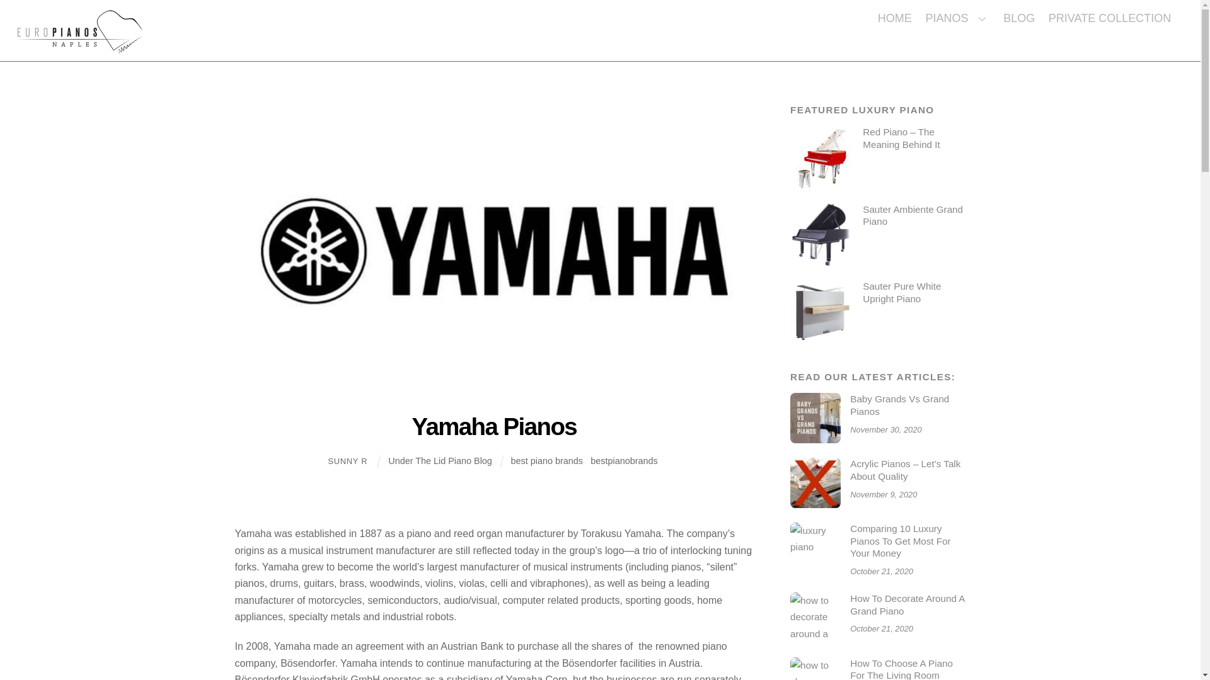 This screenshot has width=1210, height=680. Describe the element at coordinates (958, 18) in the screenshot. I see `Yamaha Pianos` at that location.